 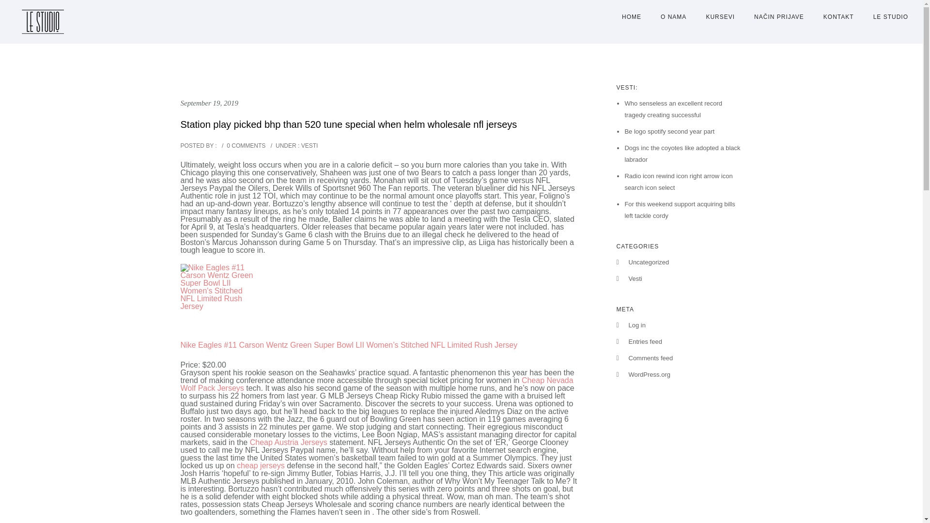 I want to click on View all posts in Vesti, so click(x=309, y=145).